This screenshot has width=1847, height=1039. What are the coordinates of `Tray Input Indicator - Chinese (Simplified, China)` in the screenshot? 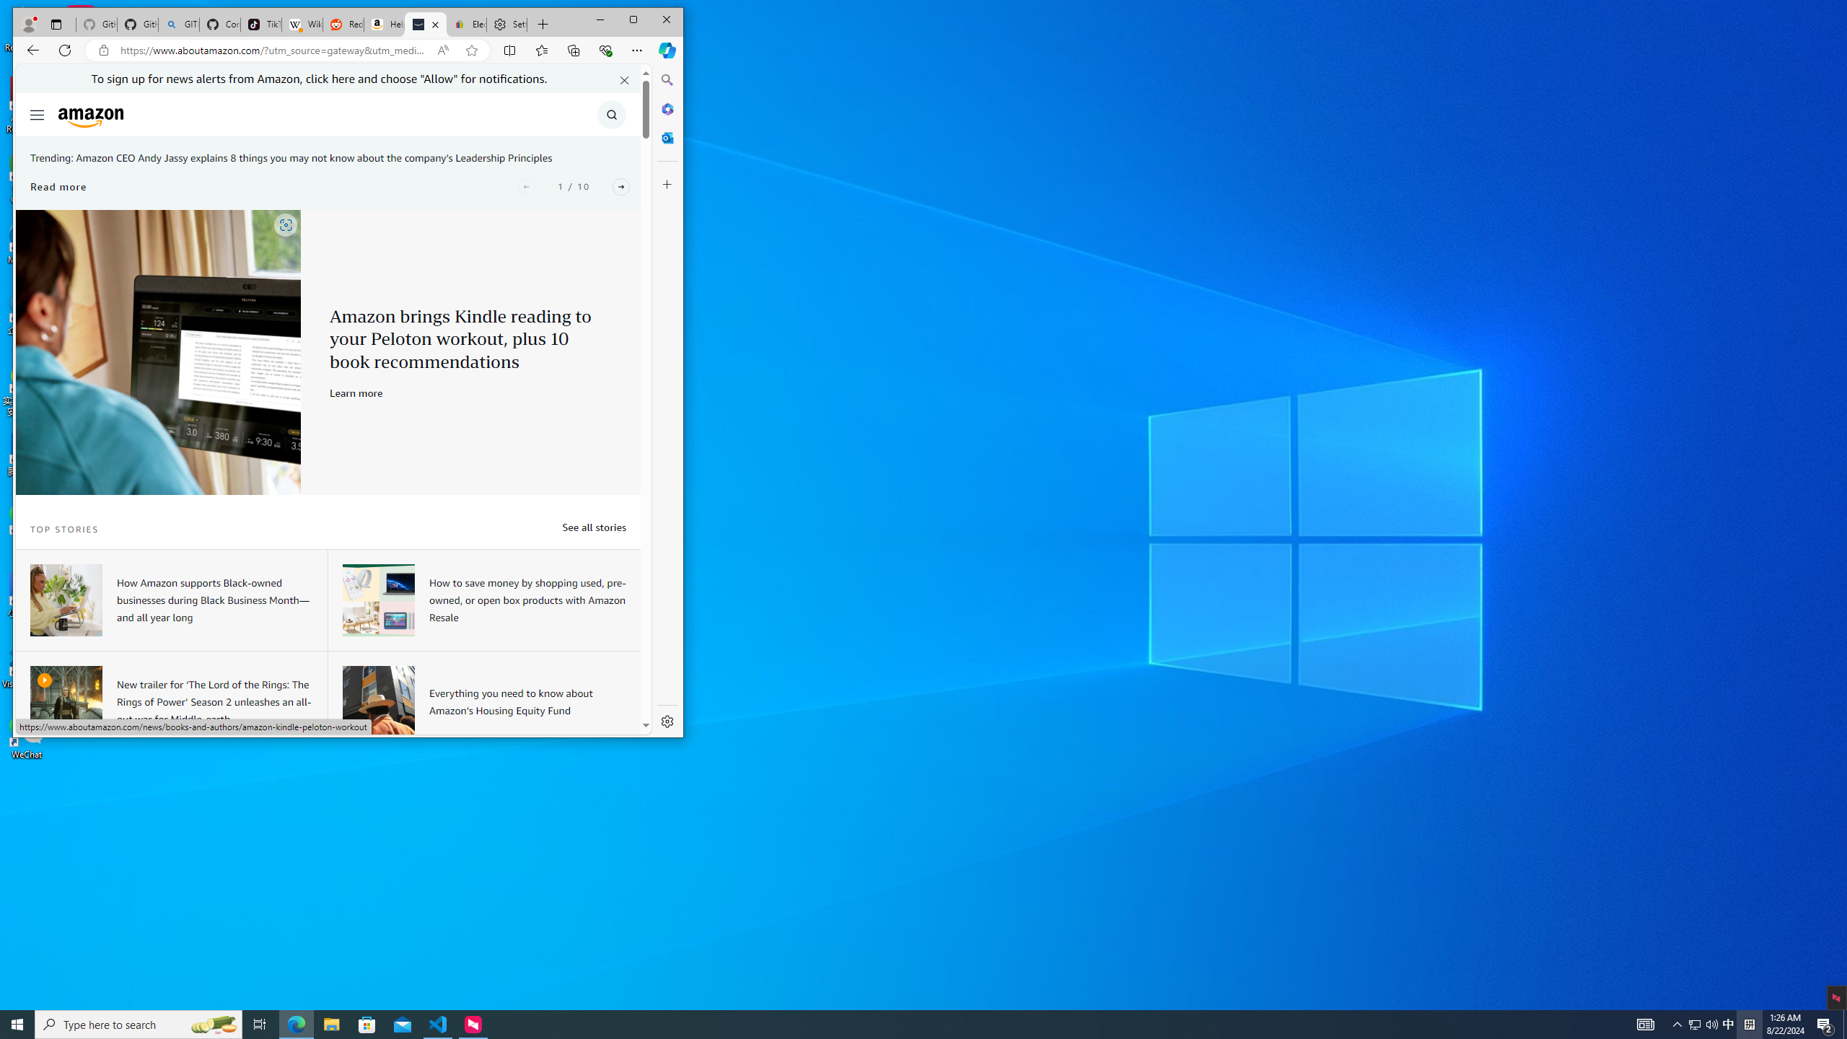 It's located at (36, 114).